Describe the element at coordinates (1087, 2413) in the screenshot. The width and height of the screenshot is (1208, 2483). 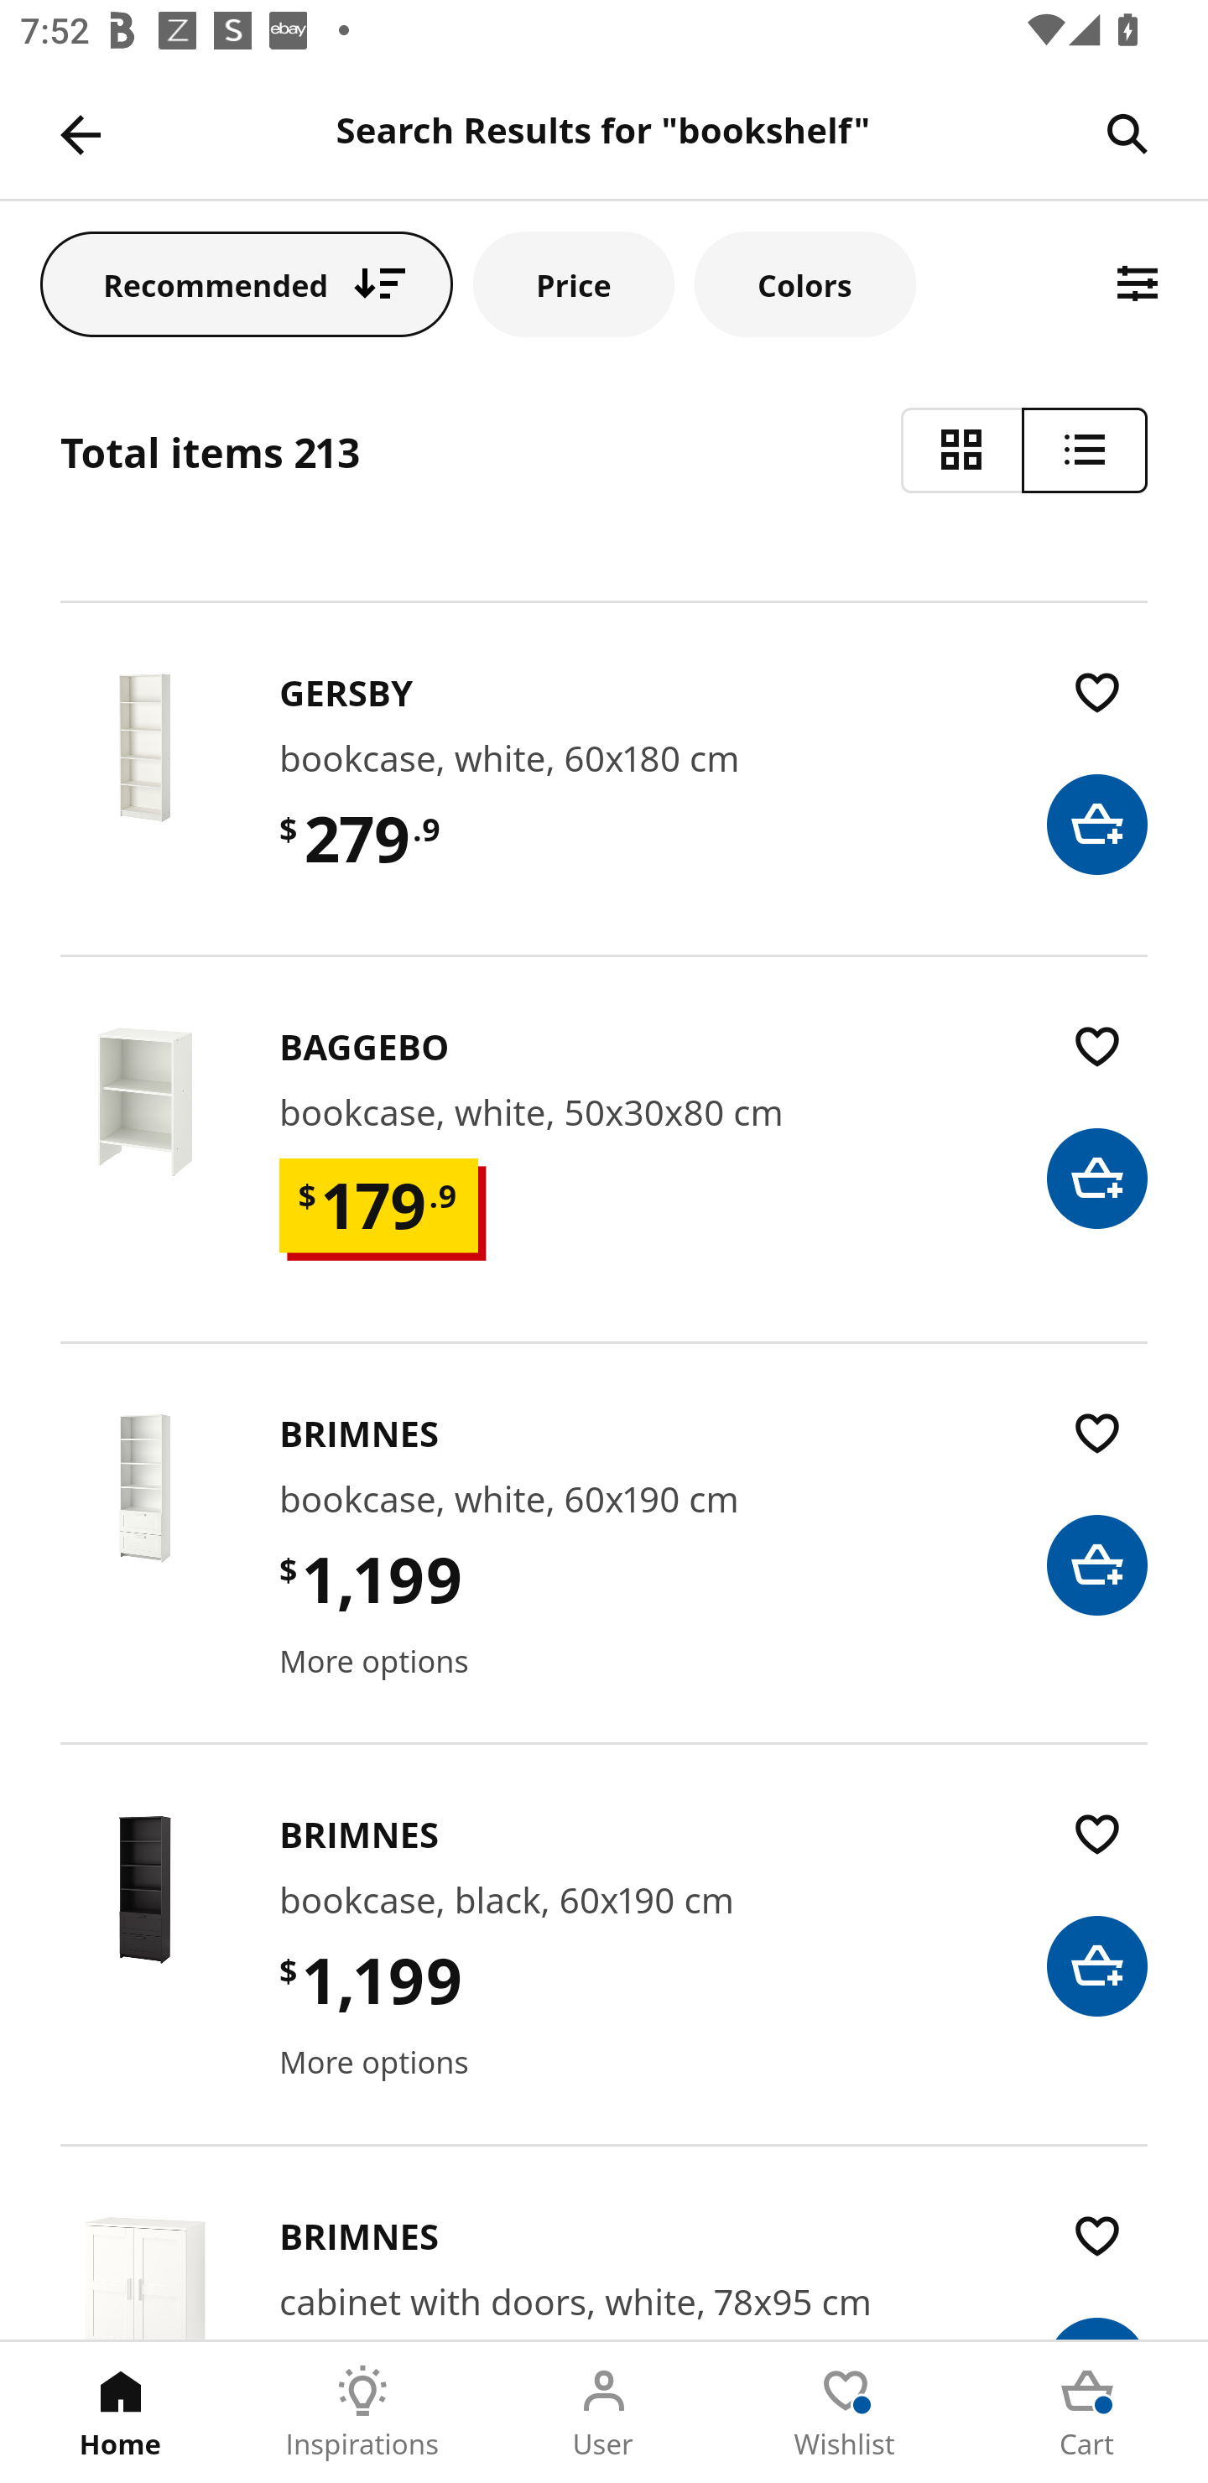
I see `Cart
Tab 5 of 5` at that location.